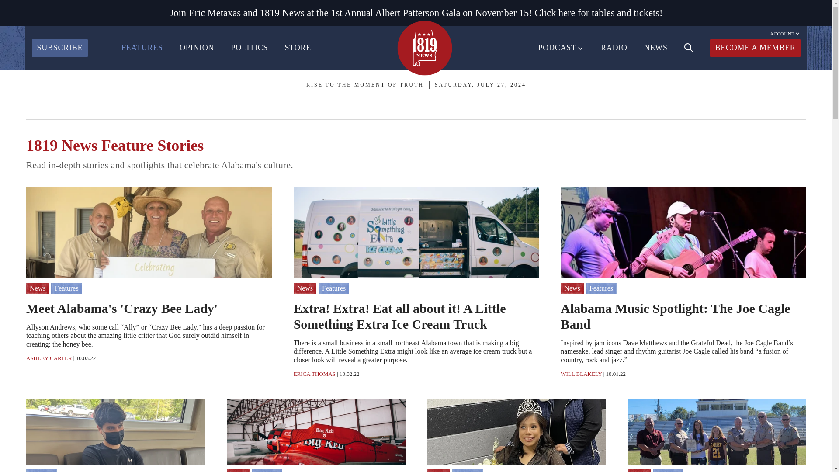  I want to click on News, so click(37, 288).